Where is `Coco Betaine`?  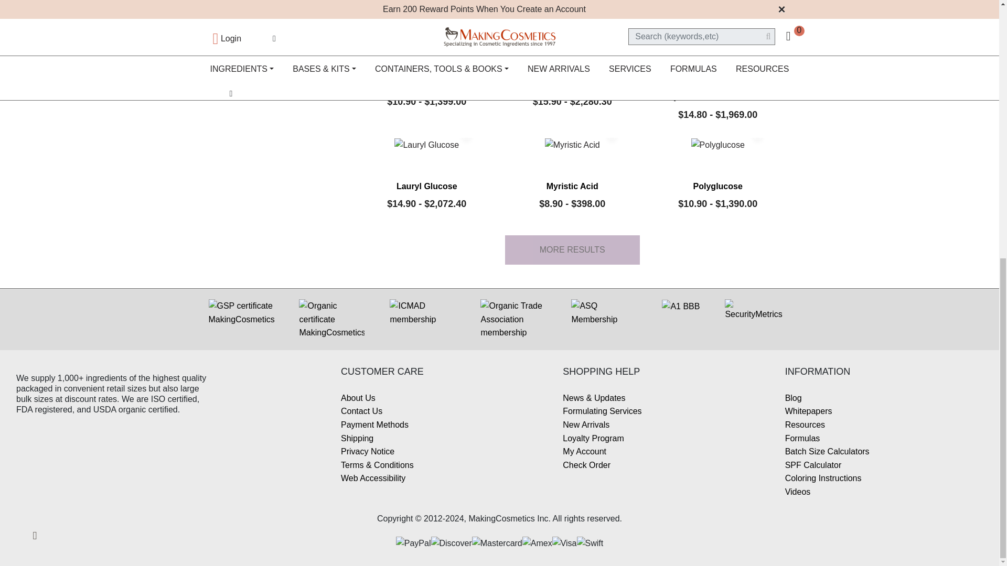
Coco Betaine is located at coordinates (427, 43).